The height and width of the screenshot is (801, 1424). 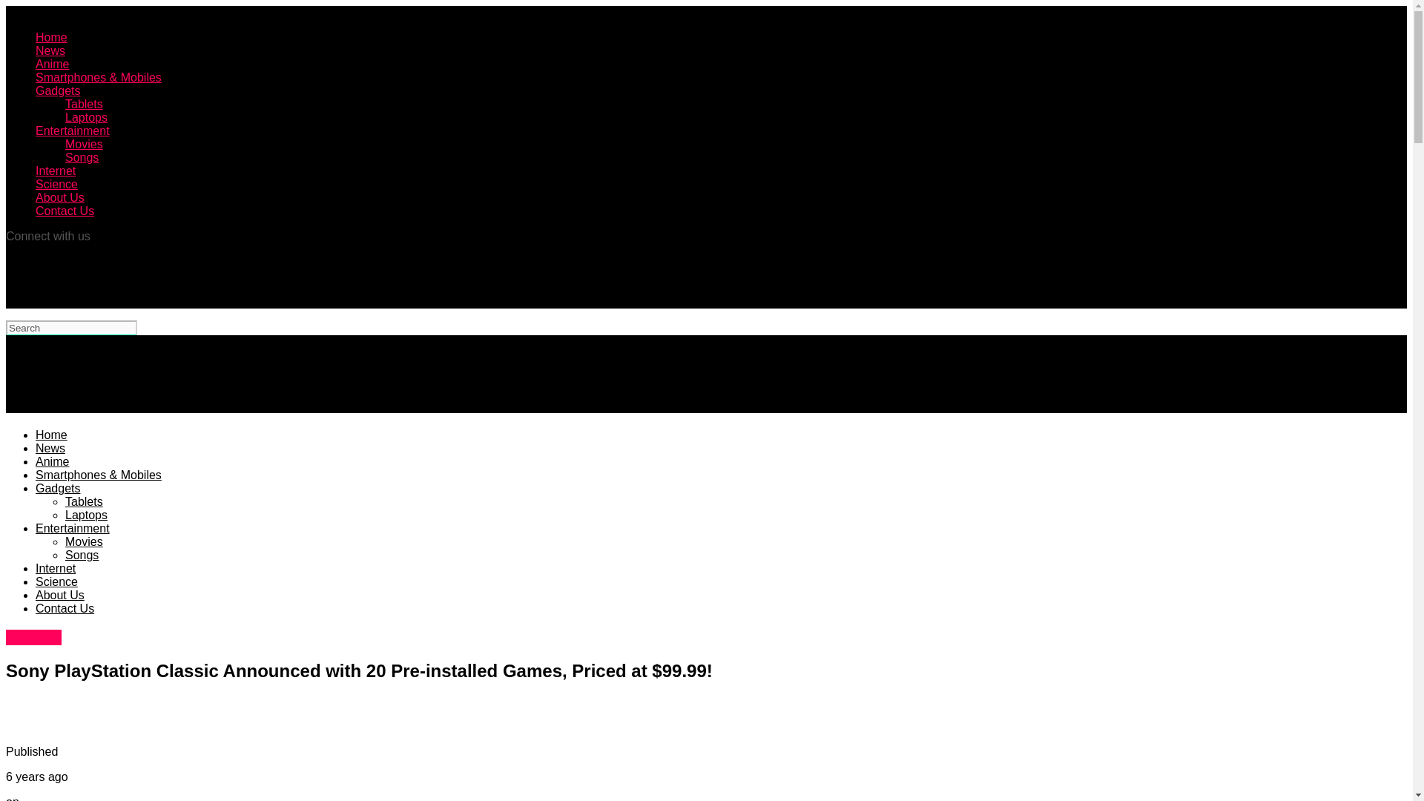 I want to click on Tablets, so click(x=84, y=104).